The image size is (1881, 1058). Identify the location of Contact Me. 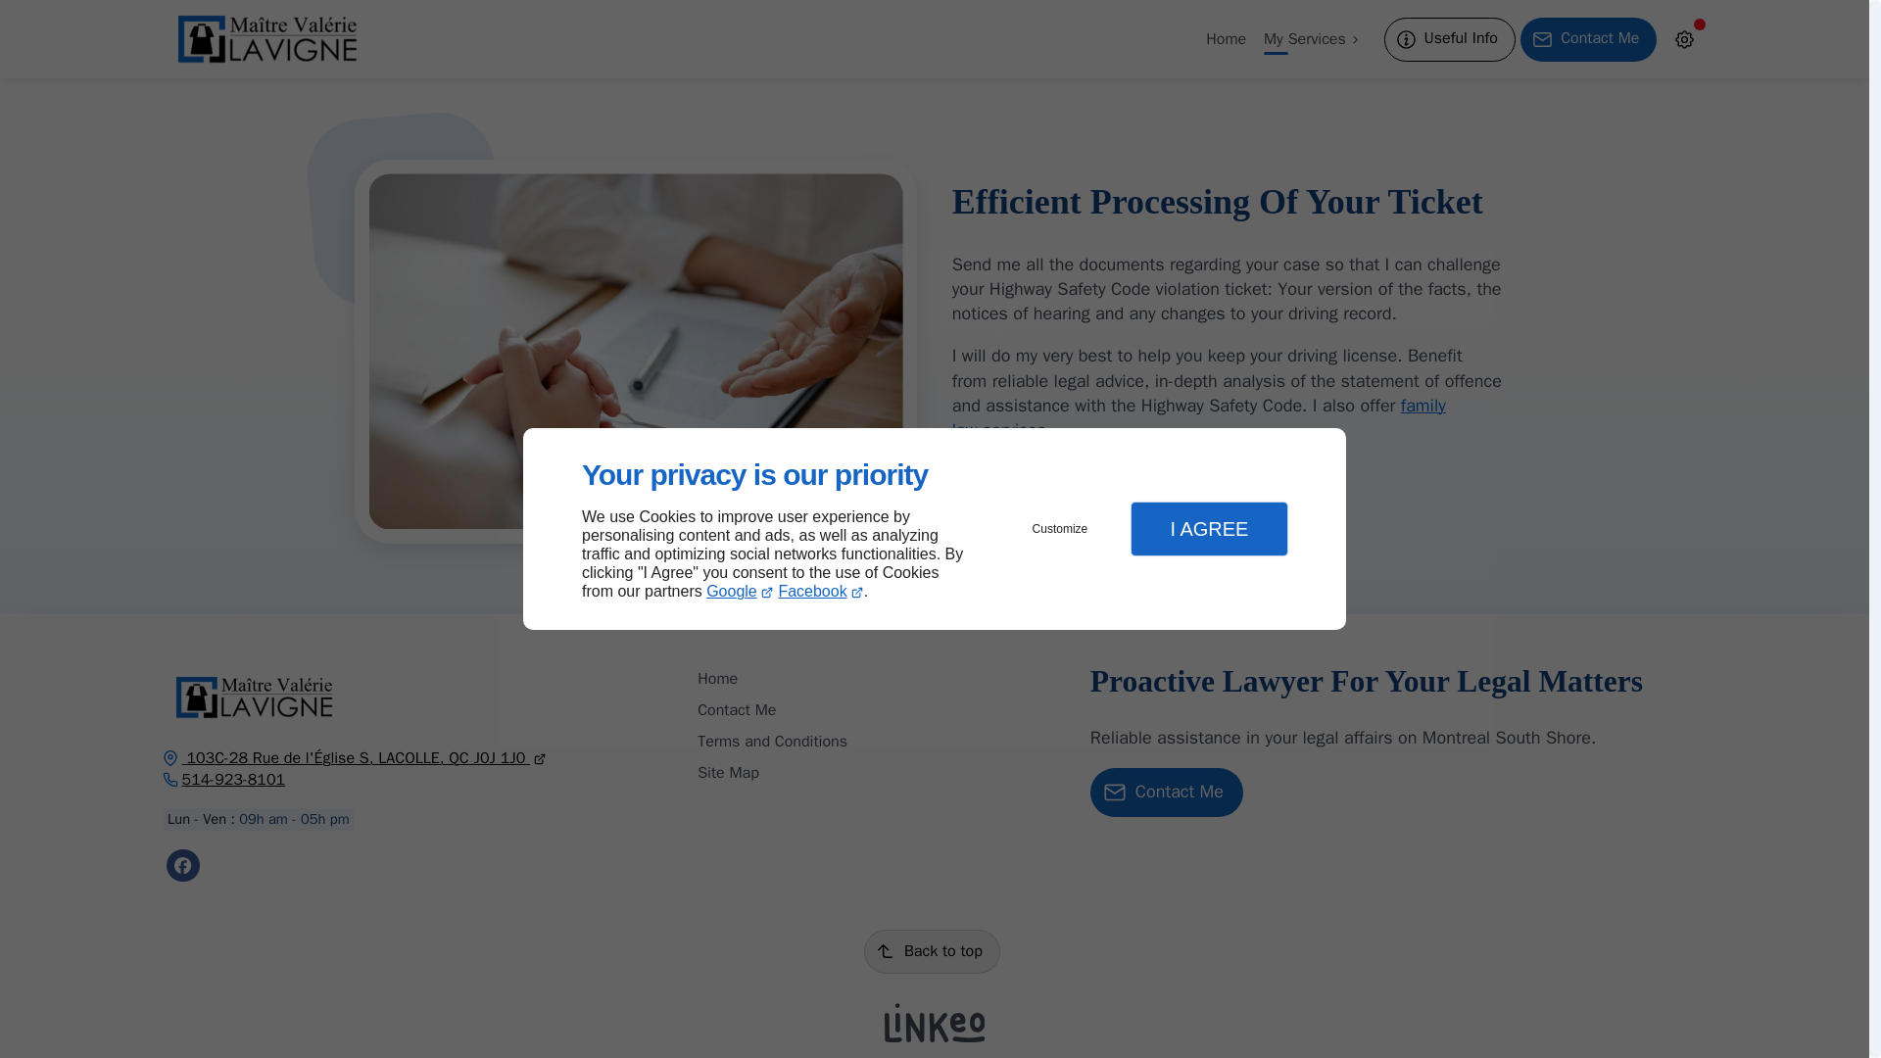
(737, 709).